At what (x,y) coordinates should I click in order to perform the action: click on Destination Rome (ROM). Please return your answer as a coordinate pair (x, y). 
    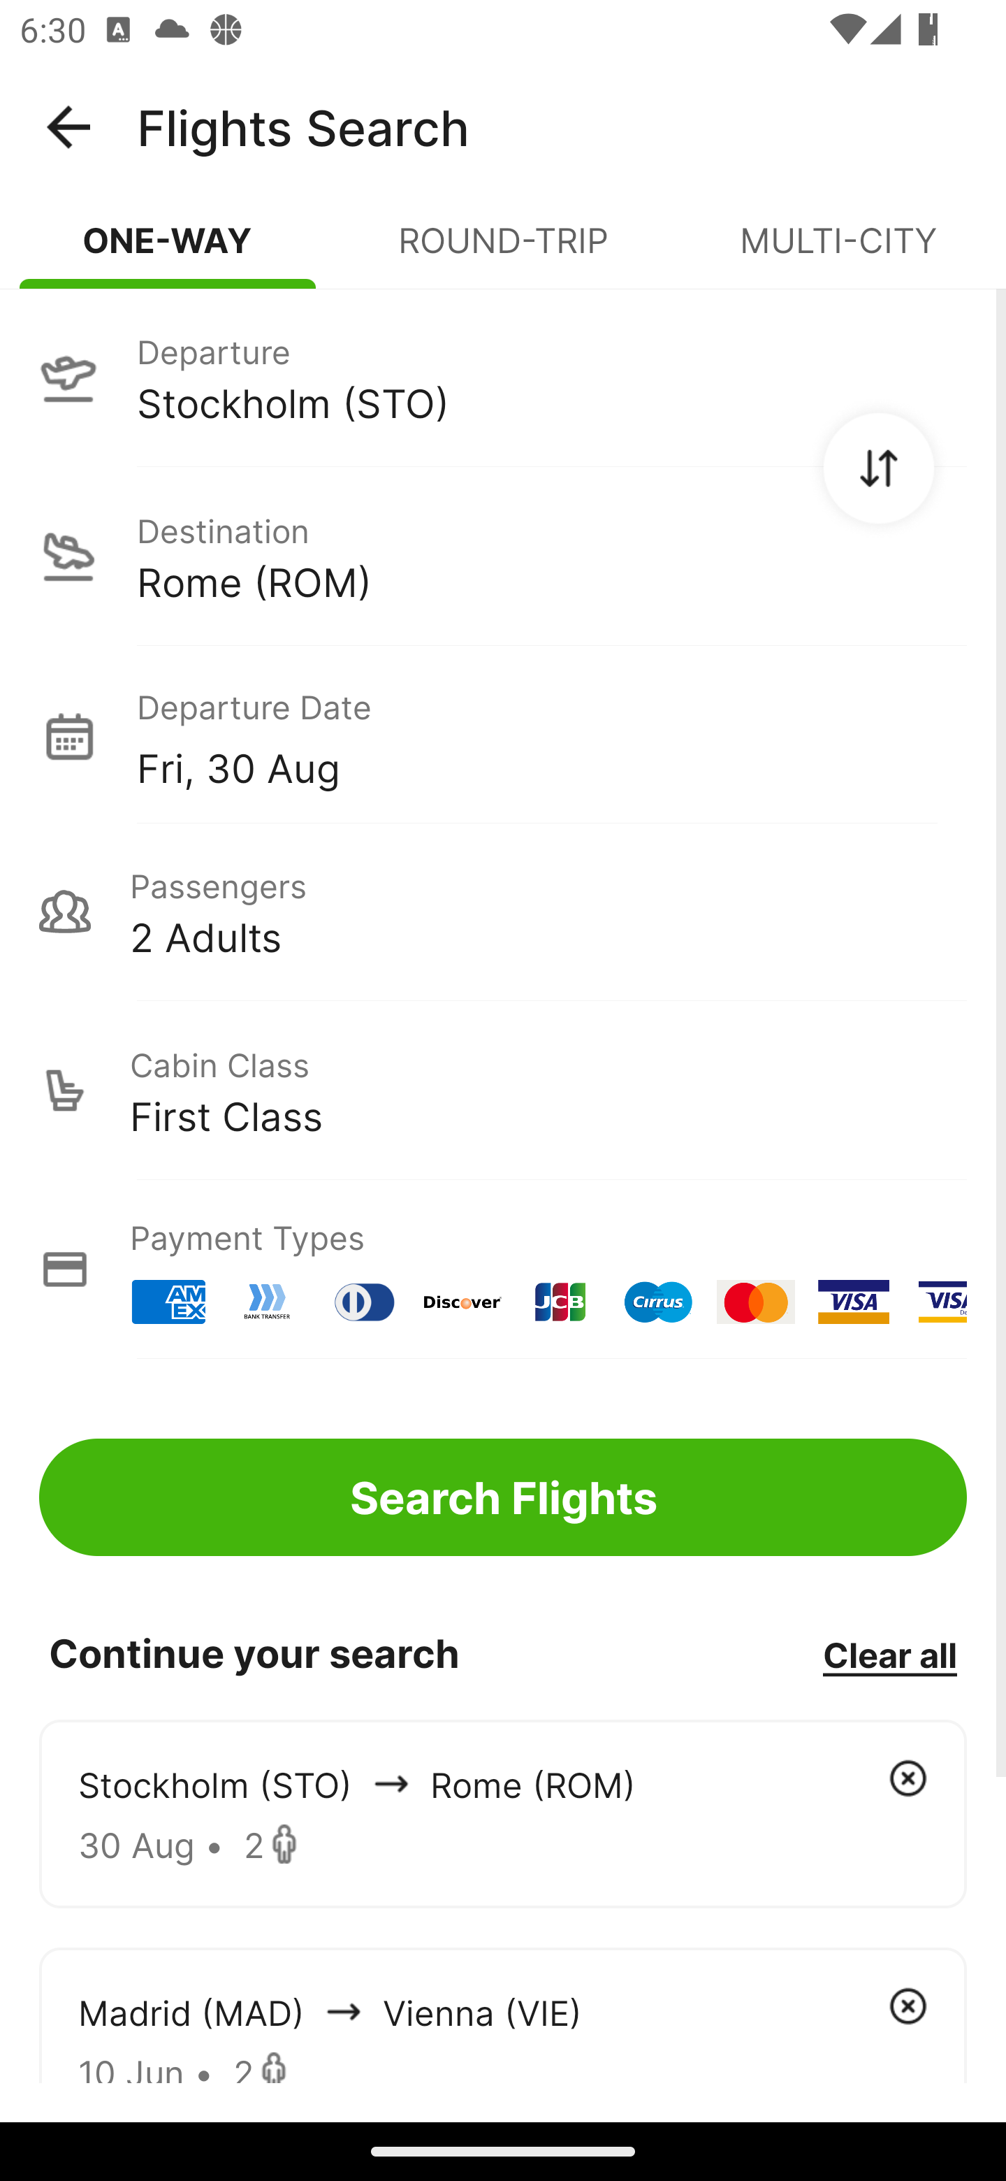
    Looking at the image, I should click on (503, 556).